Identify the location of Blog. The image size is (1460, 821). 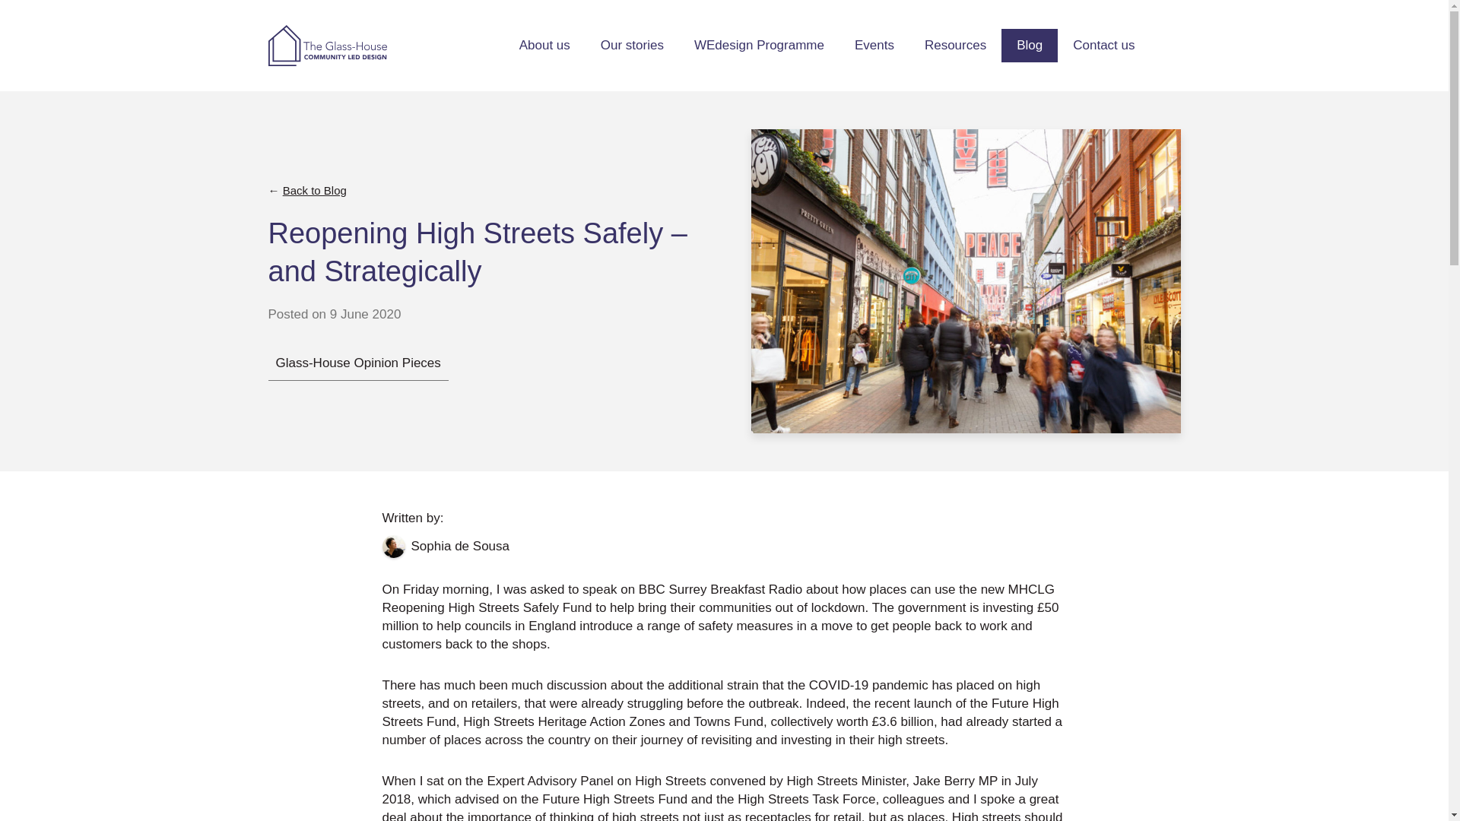
(1030, 46).